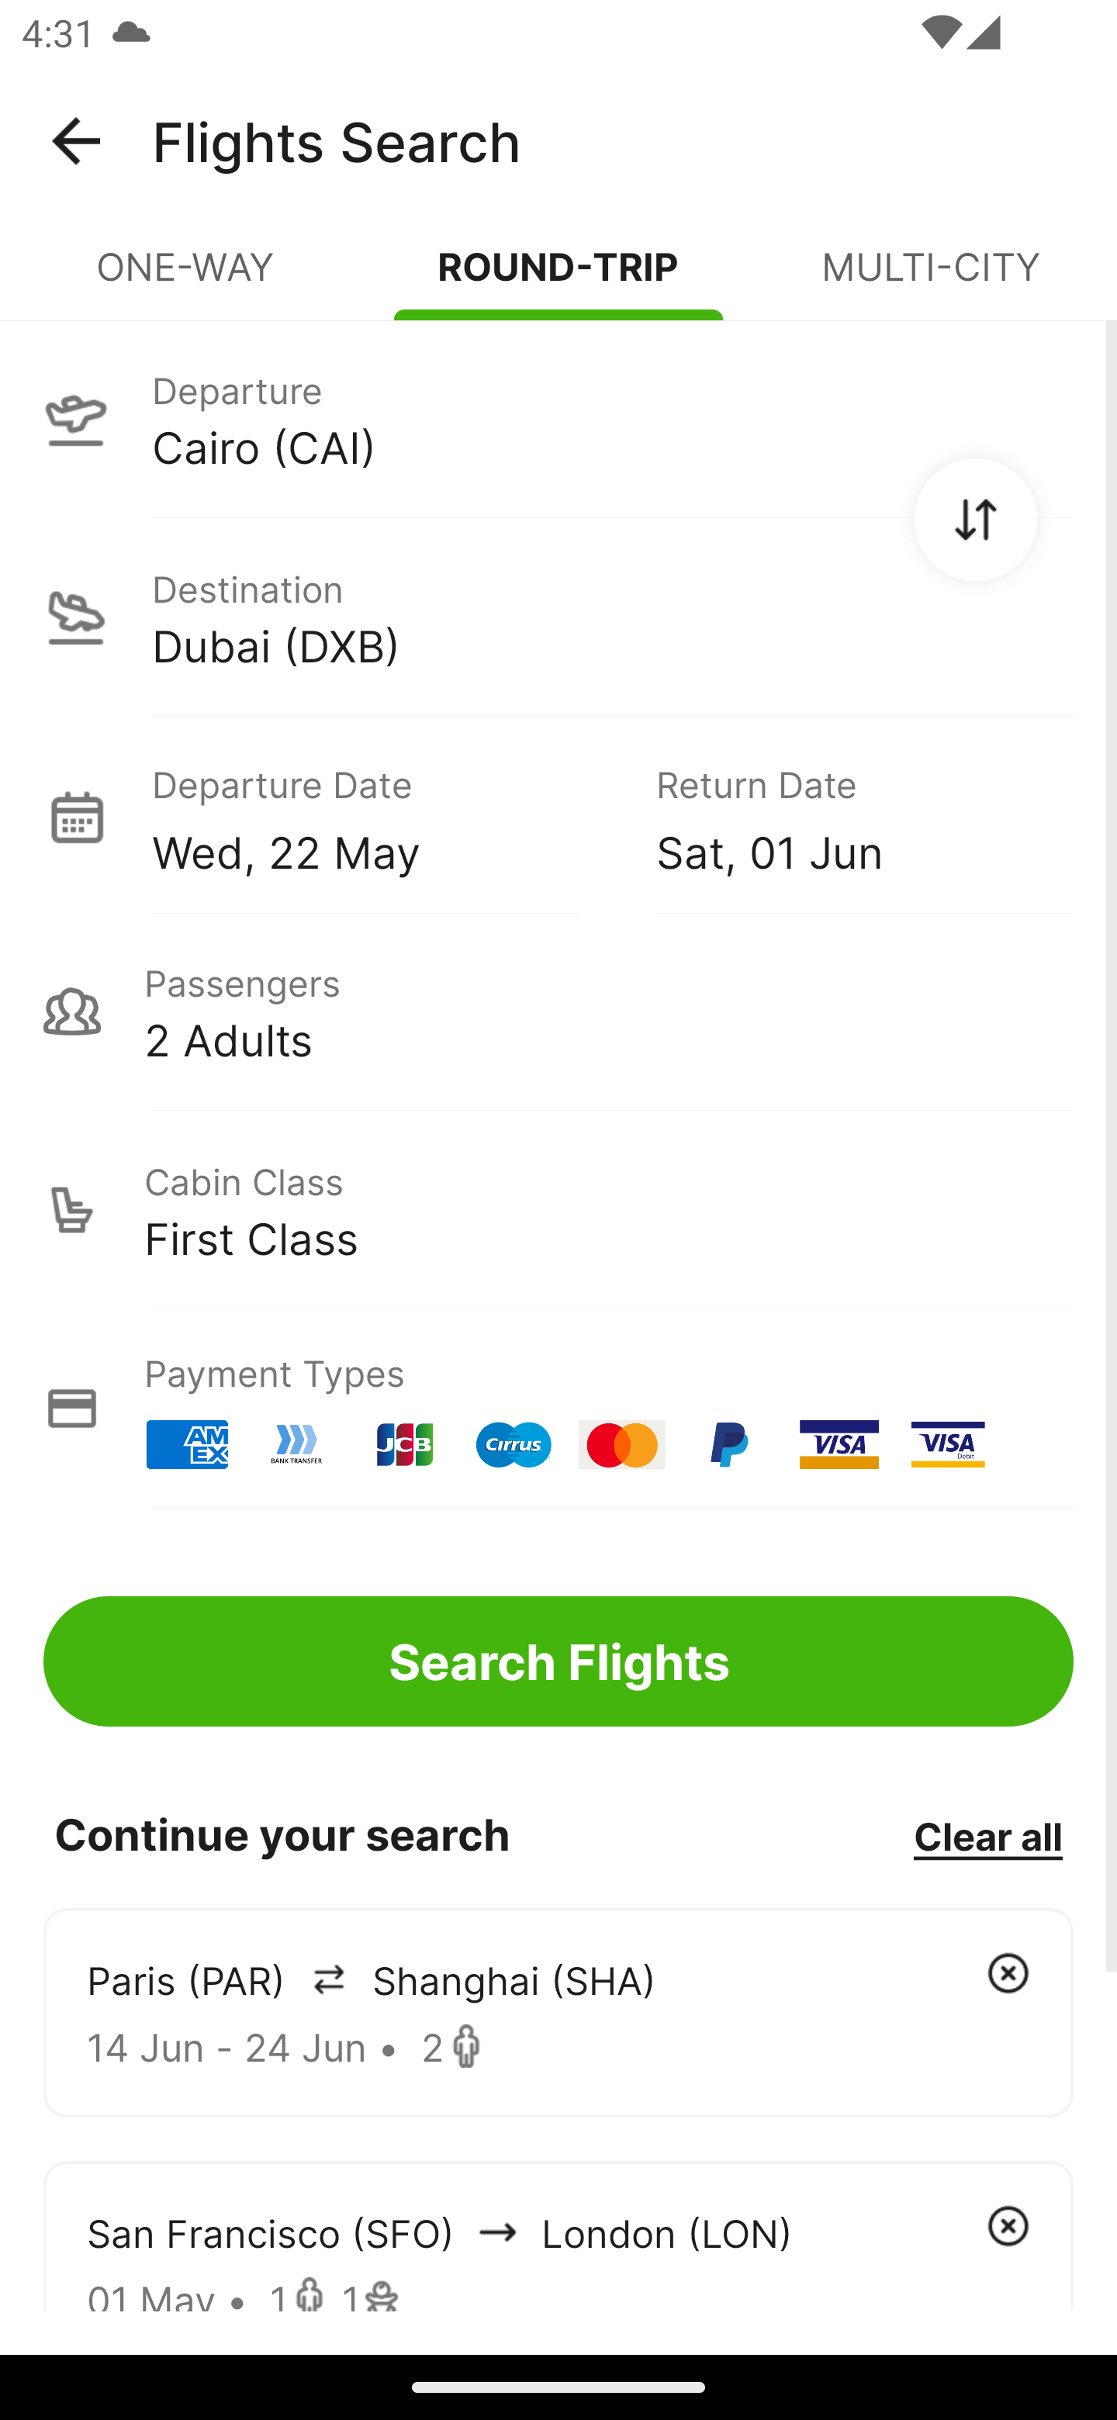 This screenshot has width=1117, height=2420. What do you see at coordinates (186, 279) in the screenshot?
I see `ONE-WAY` at bounding box center [186, 279].